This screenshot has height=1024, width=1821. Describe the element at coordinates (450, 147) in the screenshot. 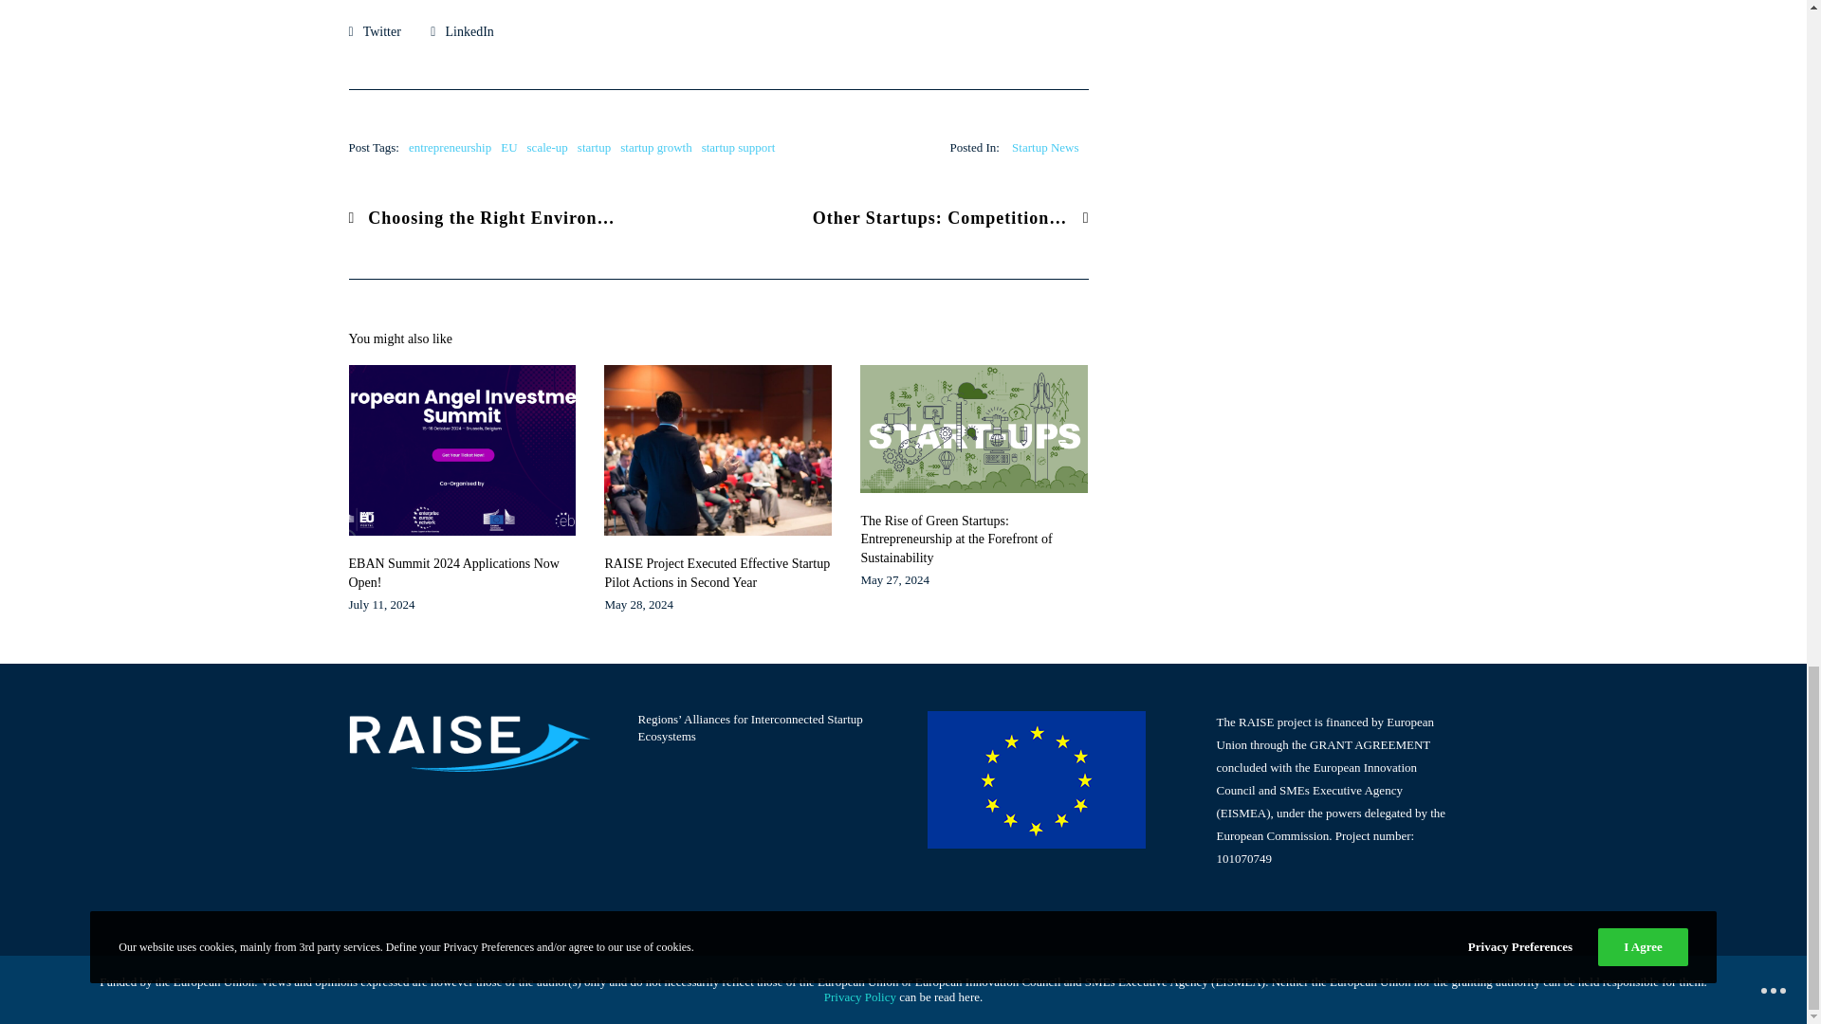

I see `entrepreneurship` at that location.